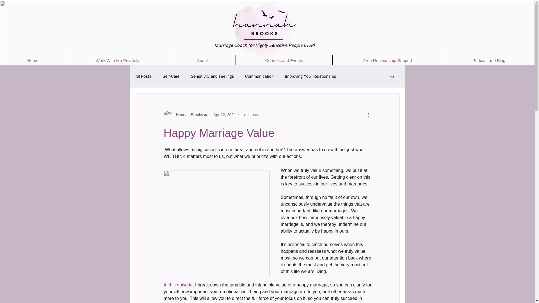 This screenshot has height=303, width=539. What do you see at coordinates (202, 60) in the screenshot?
I see `About` at bounding box center [202, 60].